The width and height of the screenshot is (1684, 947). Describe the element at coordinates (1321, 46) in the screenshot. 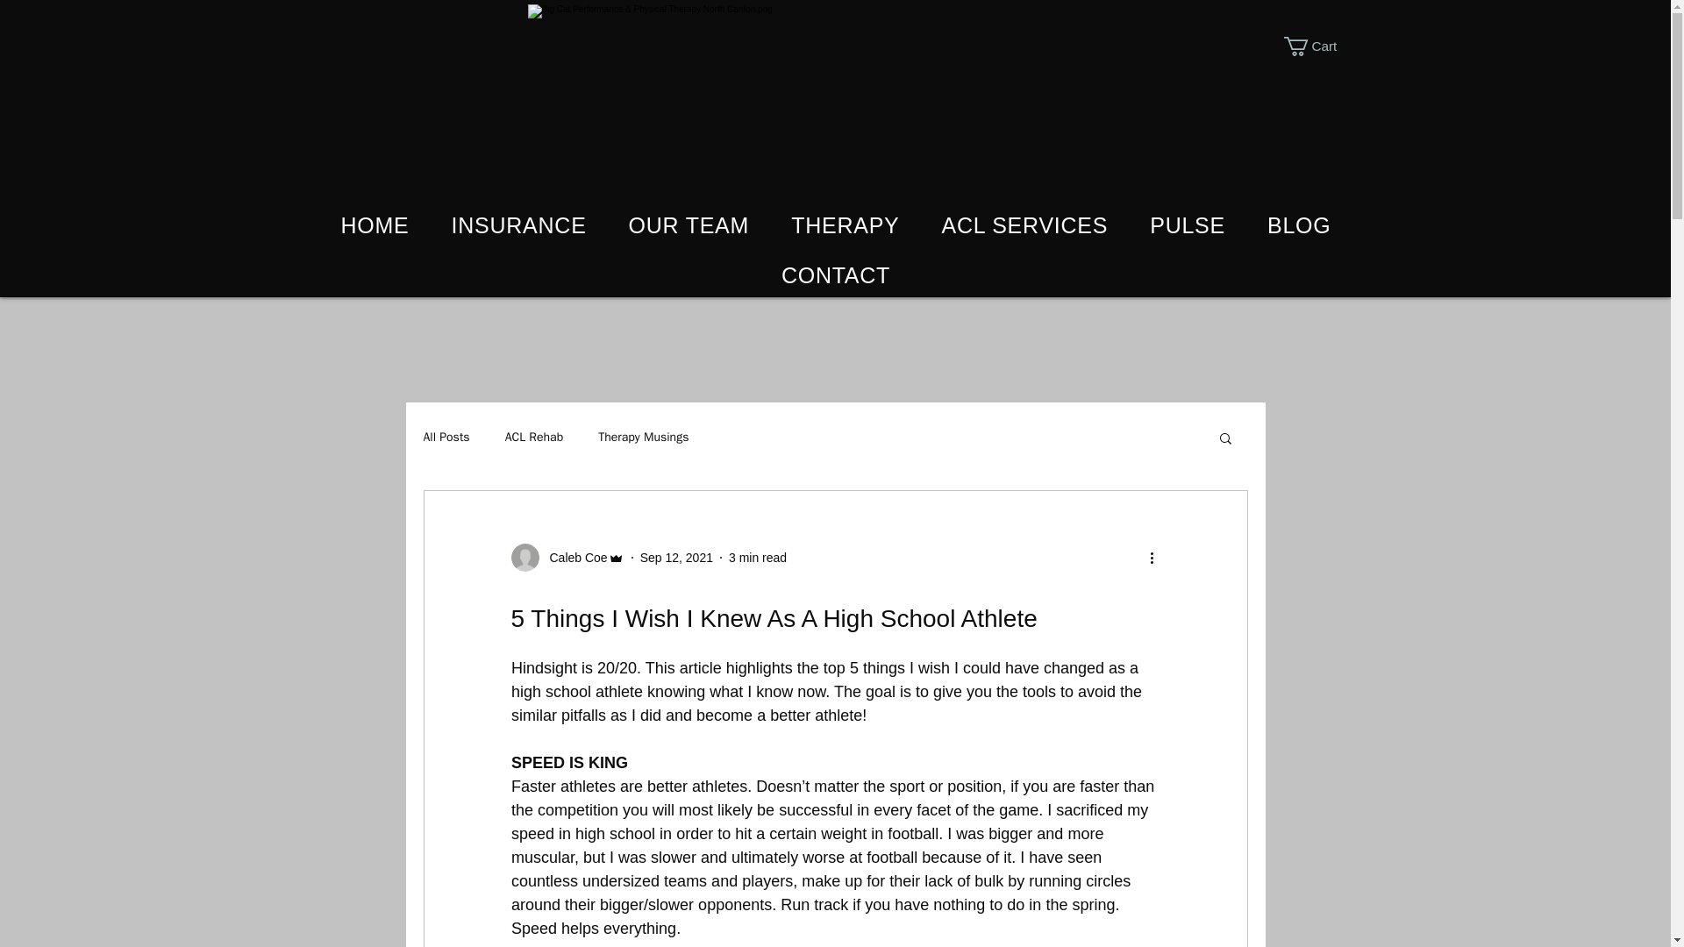

I see `Cart` at that location.